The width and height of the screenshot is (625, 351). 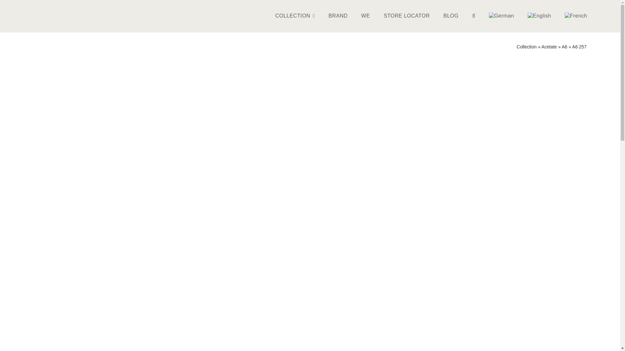 I want to click on BLOG, so click(x=451, y=16).